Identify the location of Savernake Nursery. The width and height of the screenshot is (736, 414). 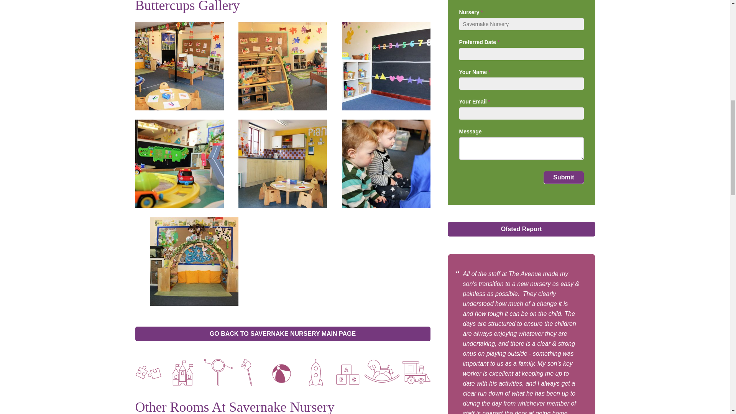
(521, 24).